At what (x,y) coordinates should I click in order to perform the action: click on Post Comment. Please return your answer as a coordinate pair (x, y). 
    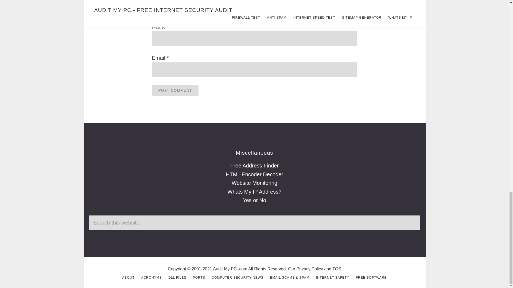
    Looking at the image, I should click on (175, 90).